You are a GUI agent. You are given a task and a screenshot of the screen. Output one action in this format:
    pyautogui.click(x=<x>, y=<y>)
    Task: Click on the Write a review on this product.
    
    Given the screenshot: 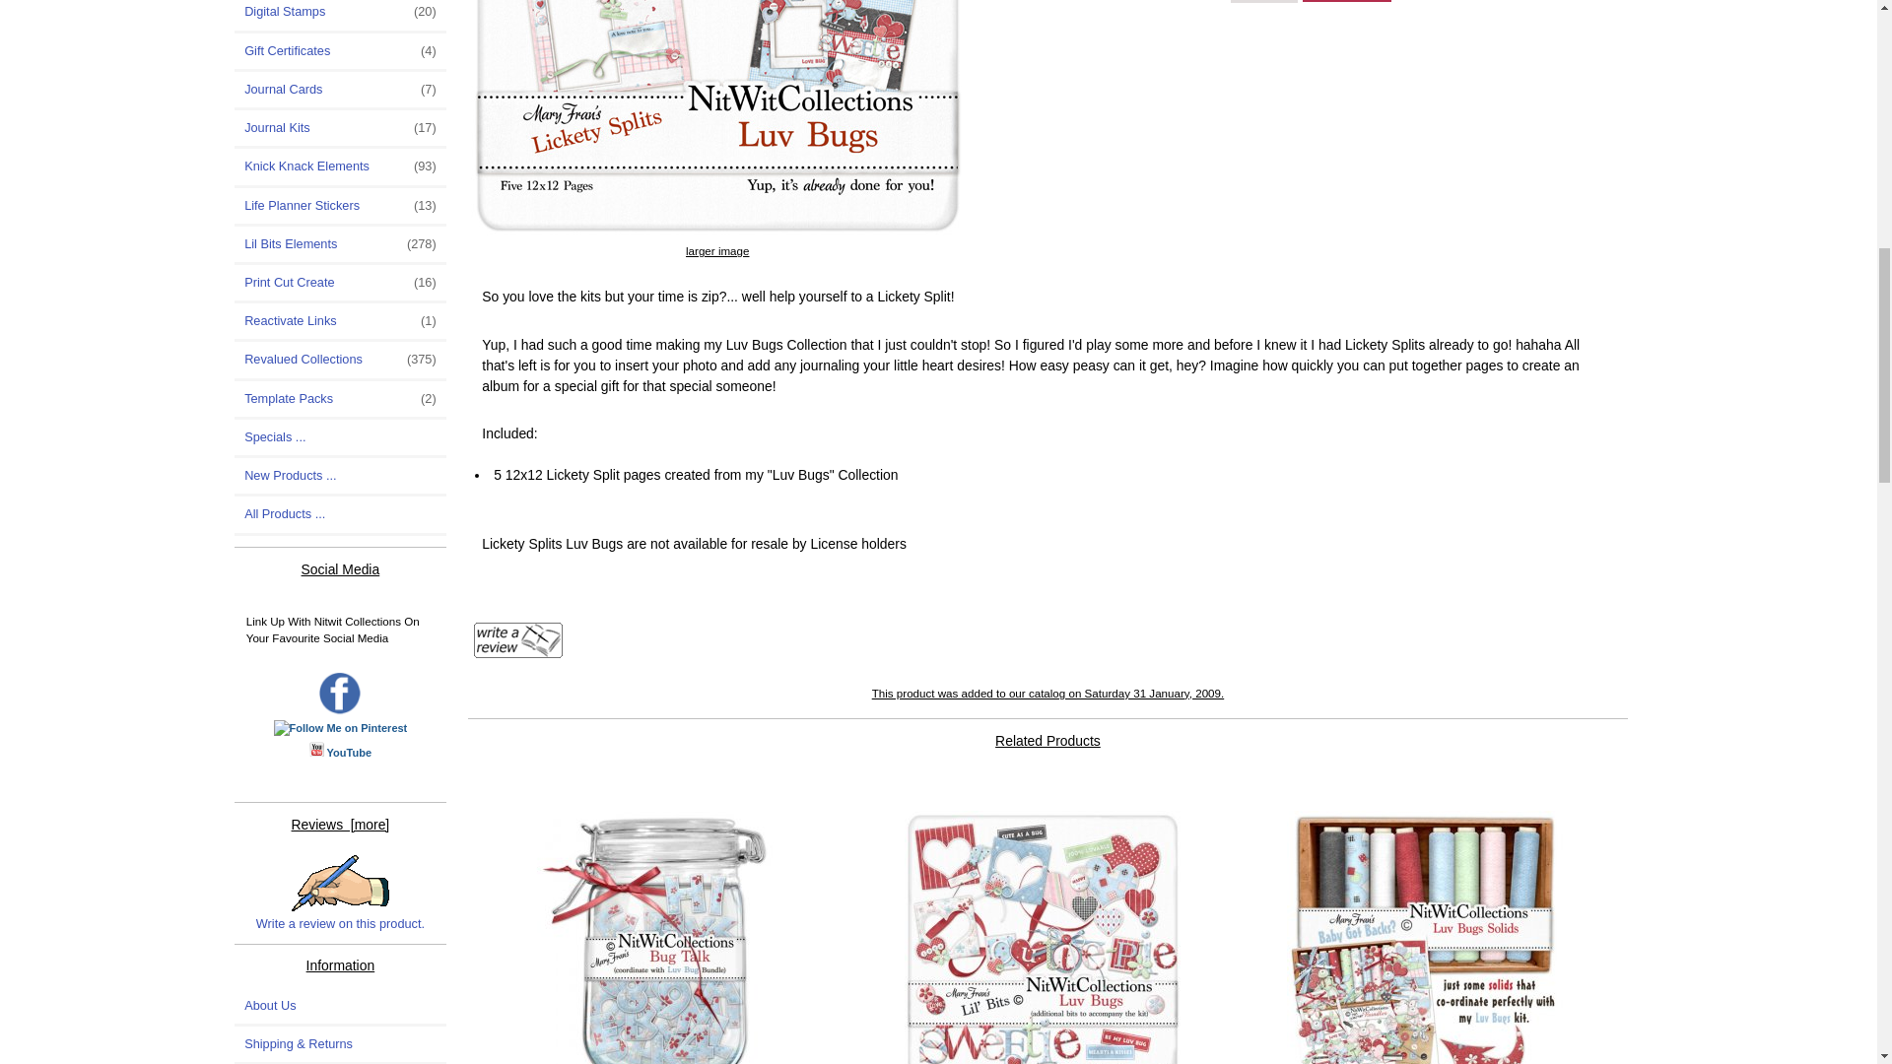 What is the action you would take?
    pyautogui.click(x=339, y=895)
    